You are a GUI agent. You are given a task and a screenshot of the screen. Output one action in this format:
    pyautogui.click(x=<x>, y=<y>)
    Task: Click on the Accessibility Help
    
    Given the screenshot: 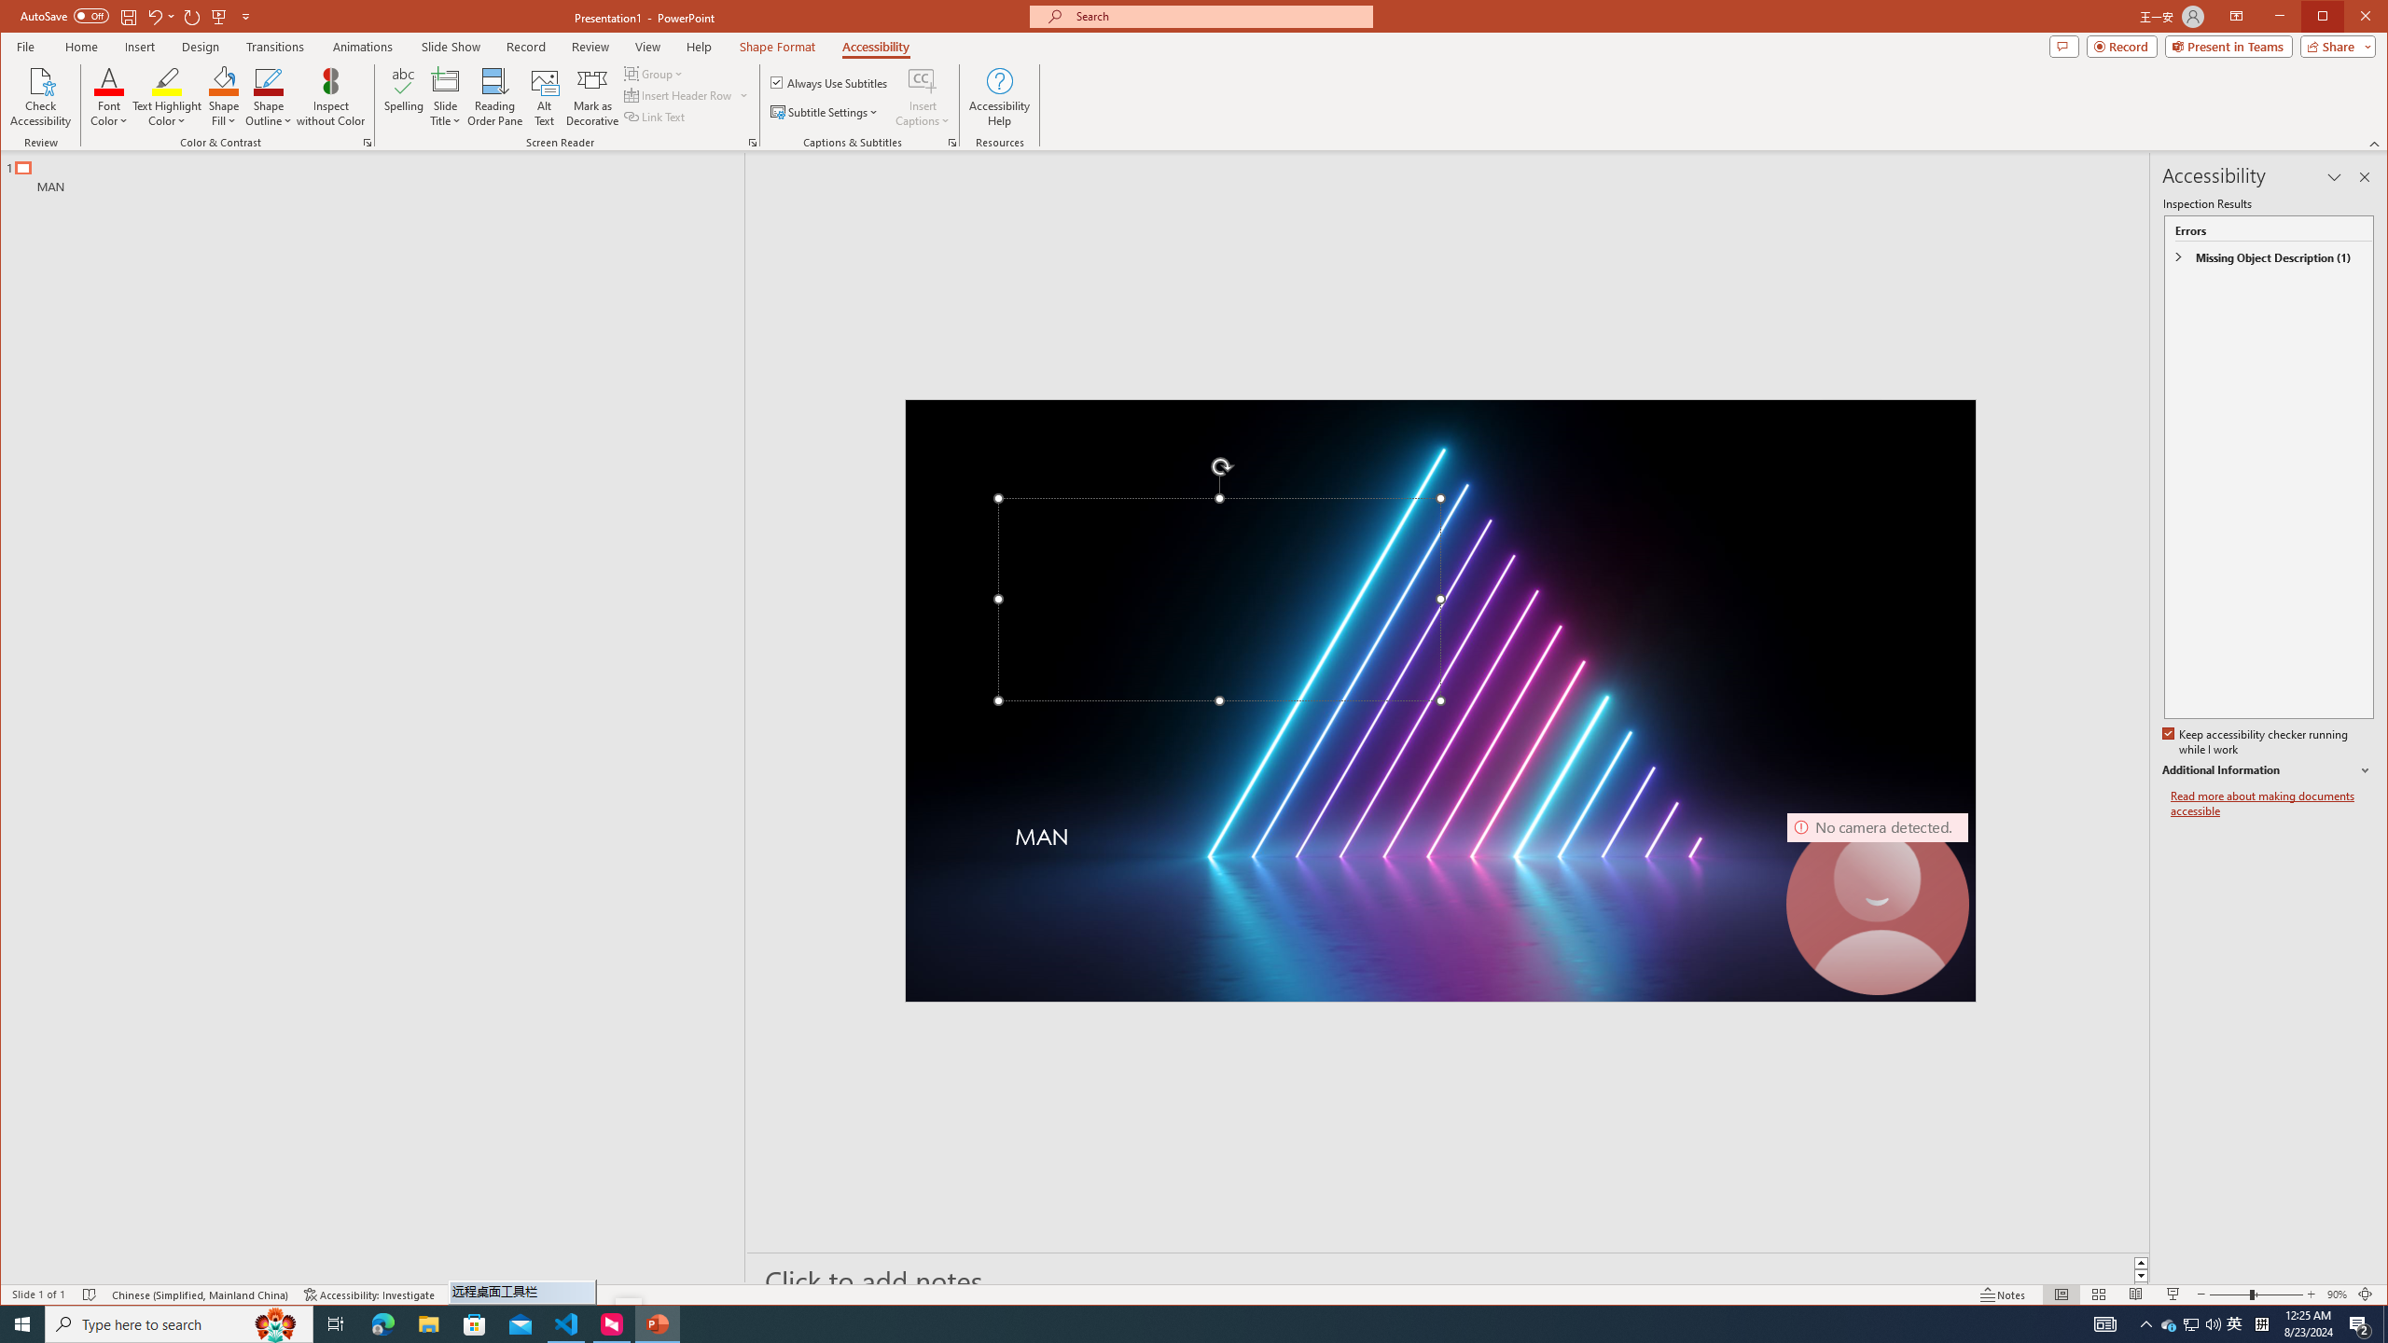 What is the action you would take?
    pyautogui.click(x=998, y=97)
    